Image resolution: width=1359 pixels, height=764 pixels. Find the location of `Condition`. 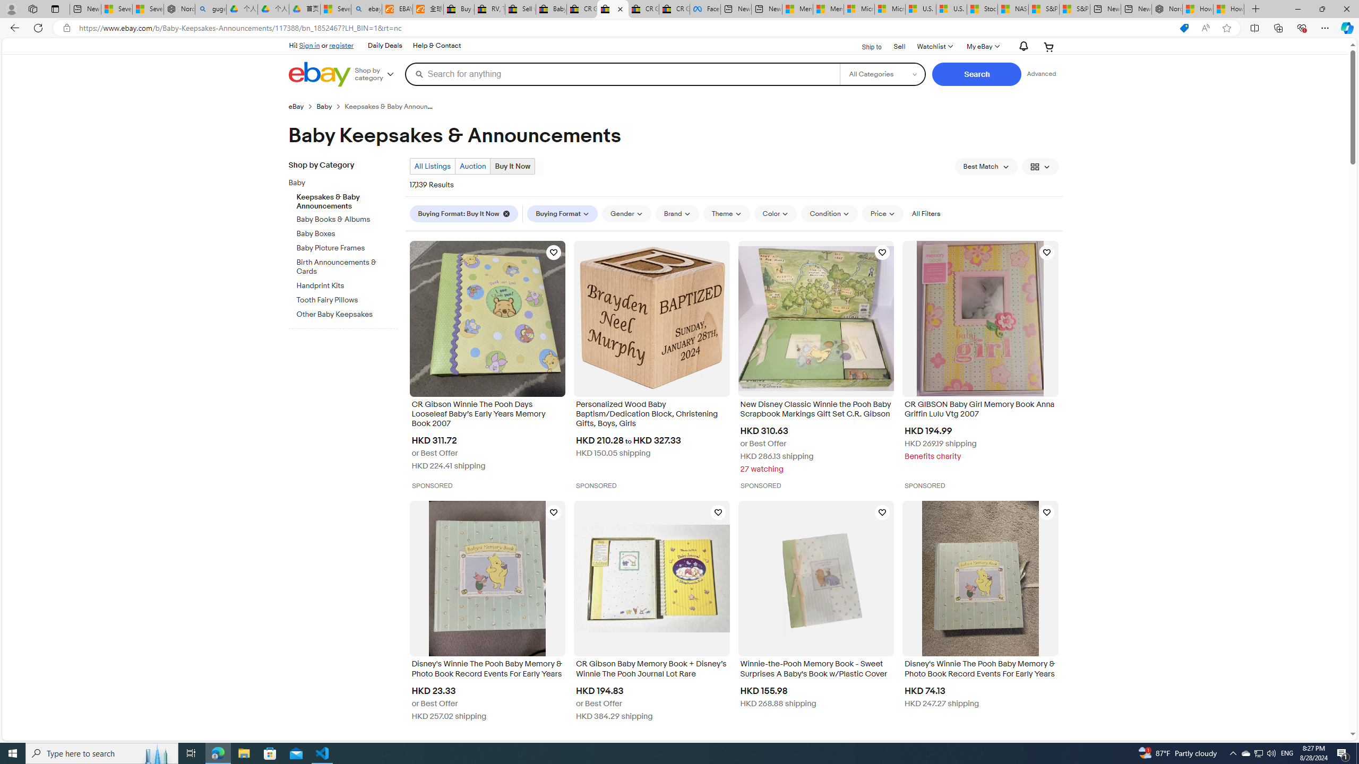

Condition is located at coordinates (829, 213).